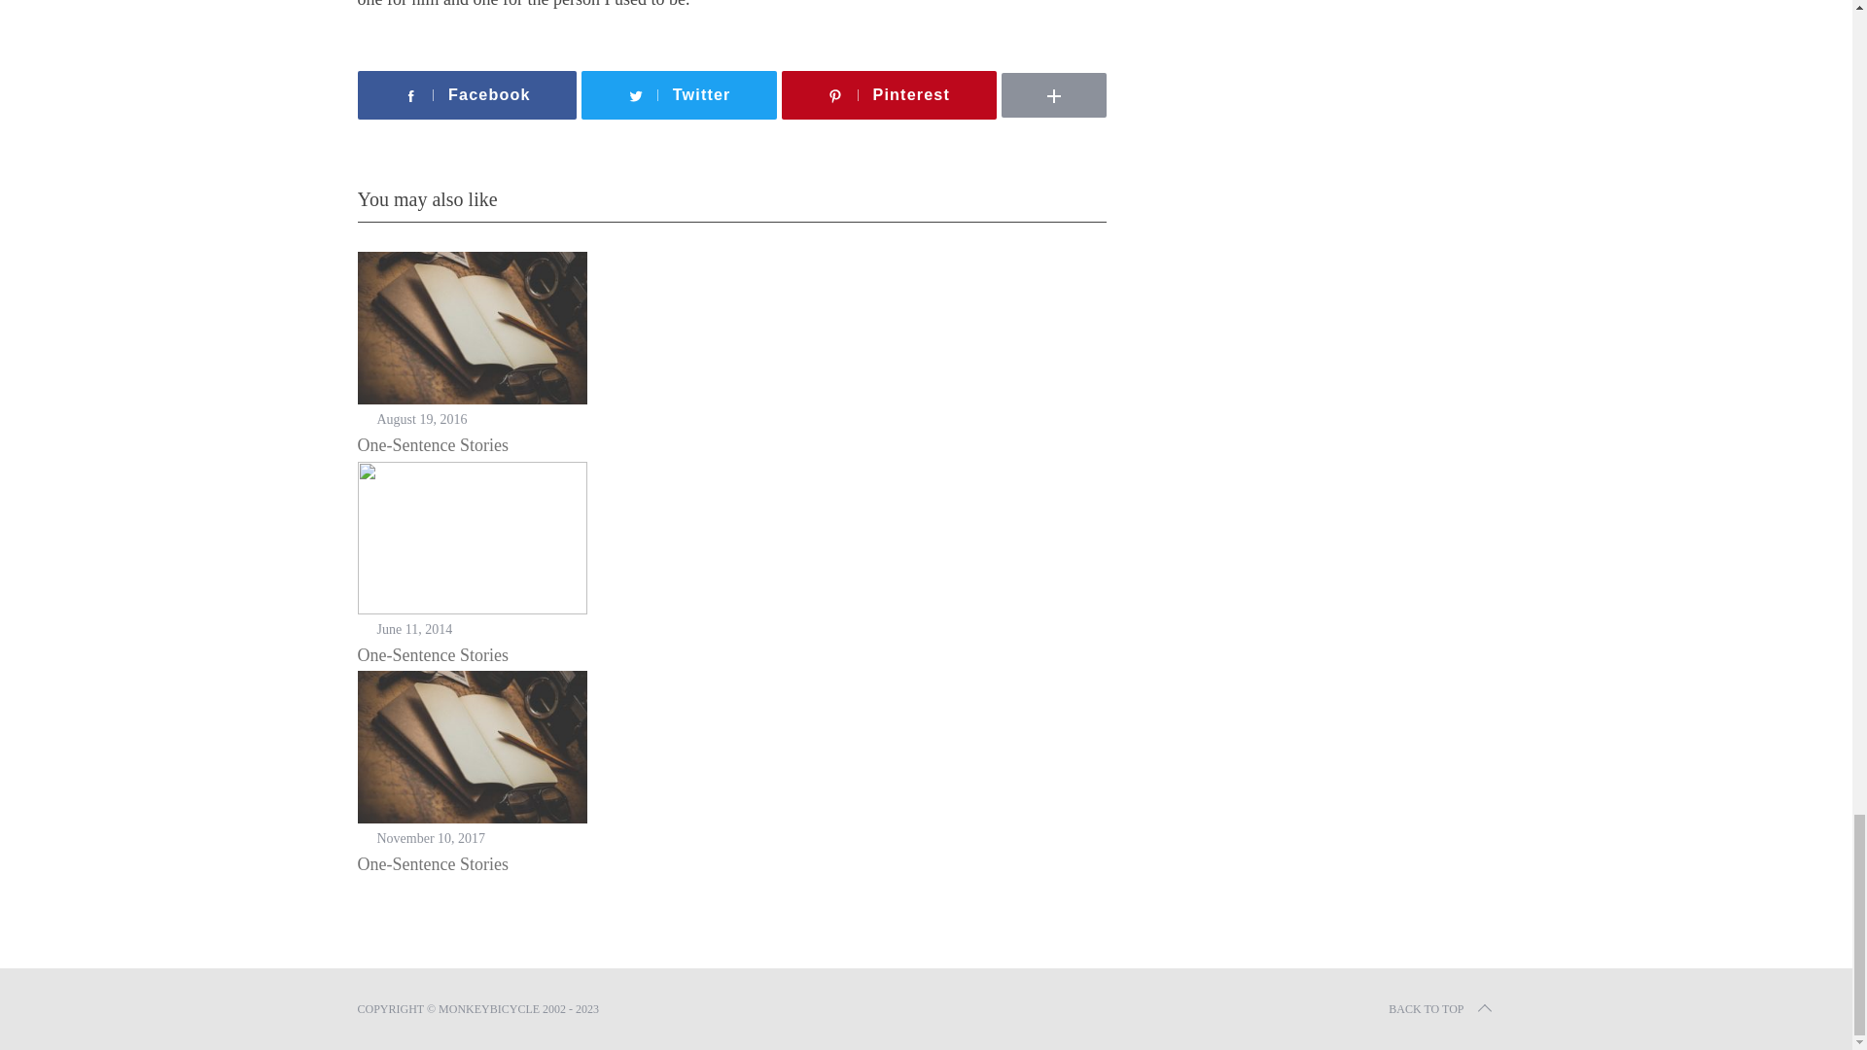 The width and height of the screenshot is (1867, 1050). I want to click on One-Sentence Stories, so click(433, 445).